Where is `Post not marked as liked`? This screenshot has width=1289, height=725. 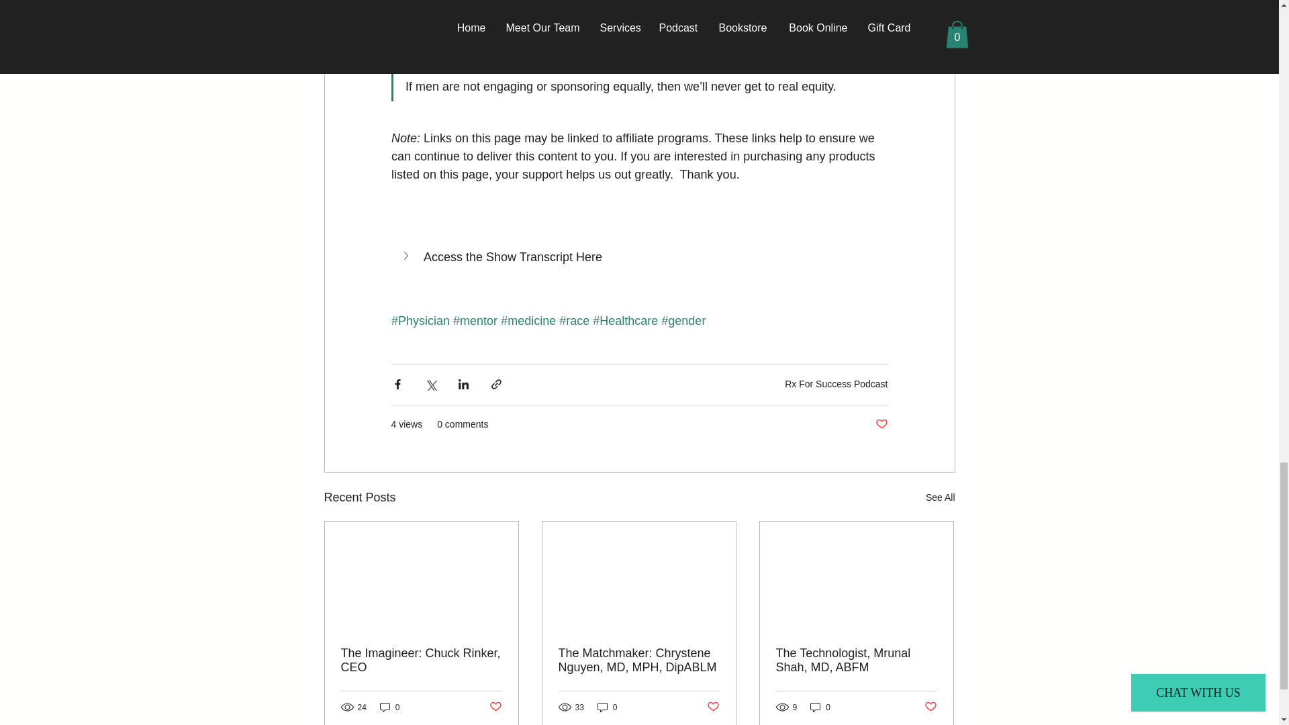 Post not marked as liked is located at coordinates (494, 707).